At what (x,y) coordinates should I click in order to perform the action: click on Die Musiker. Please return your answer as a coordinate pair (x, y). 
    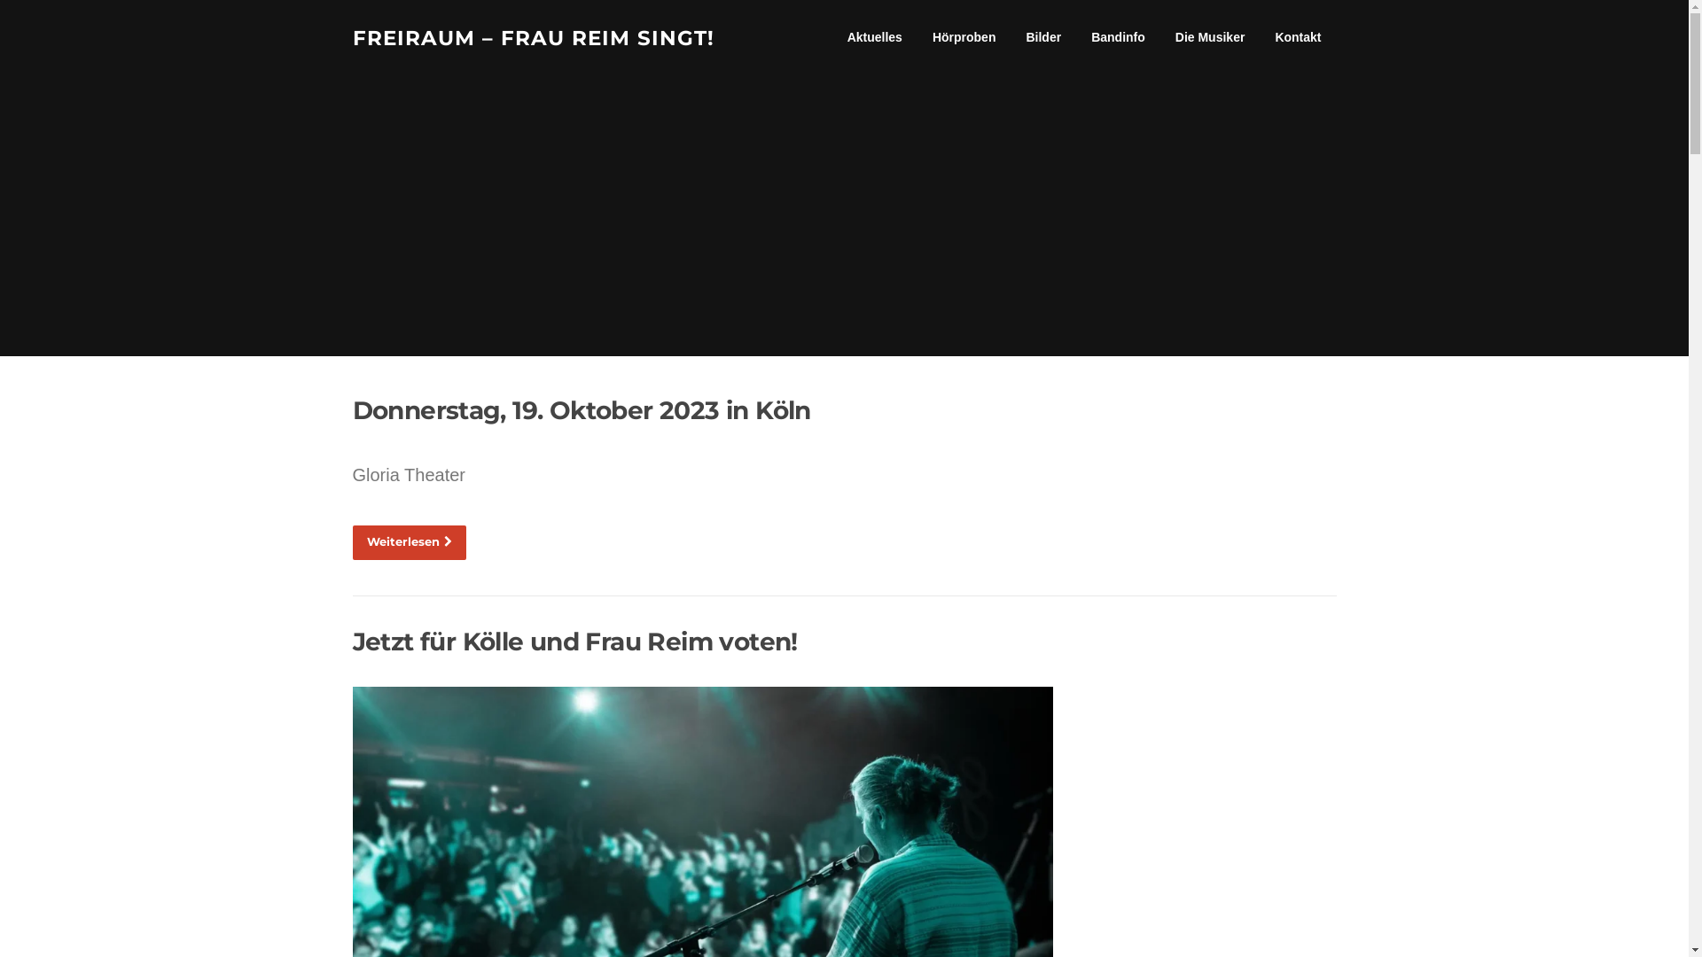
    Looking at the image, I should click on (1211, 37).